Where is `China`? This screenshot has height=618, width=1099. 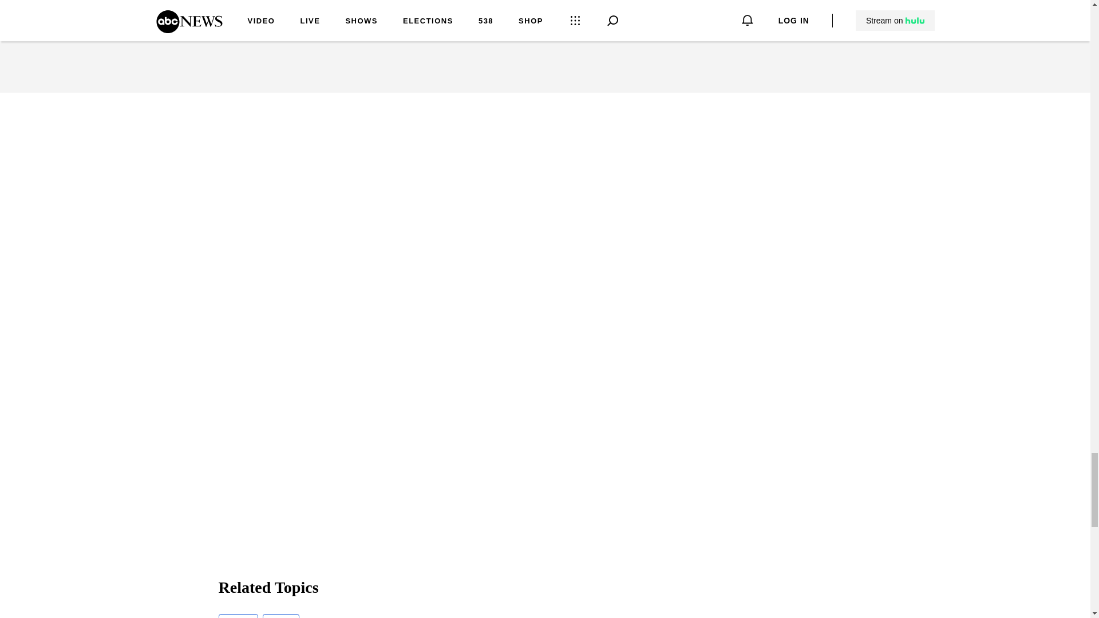 China is located at coordinates (280, 616).